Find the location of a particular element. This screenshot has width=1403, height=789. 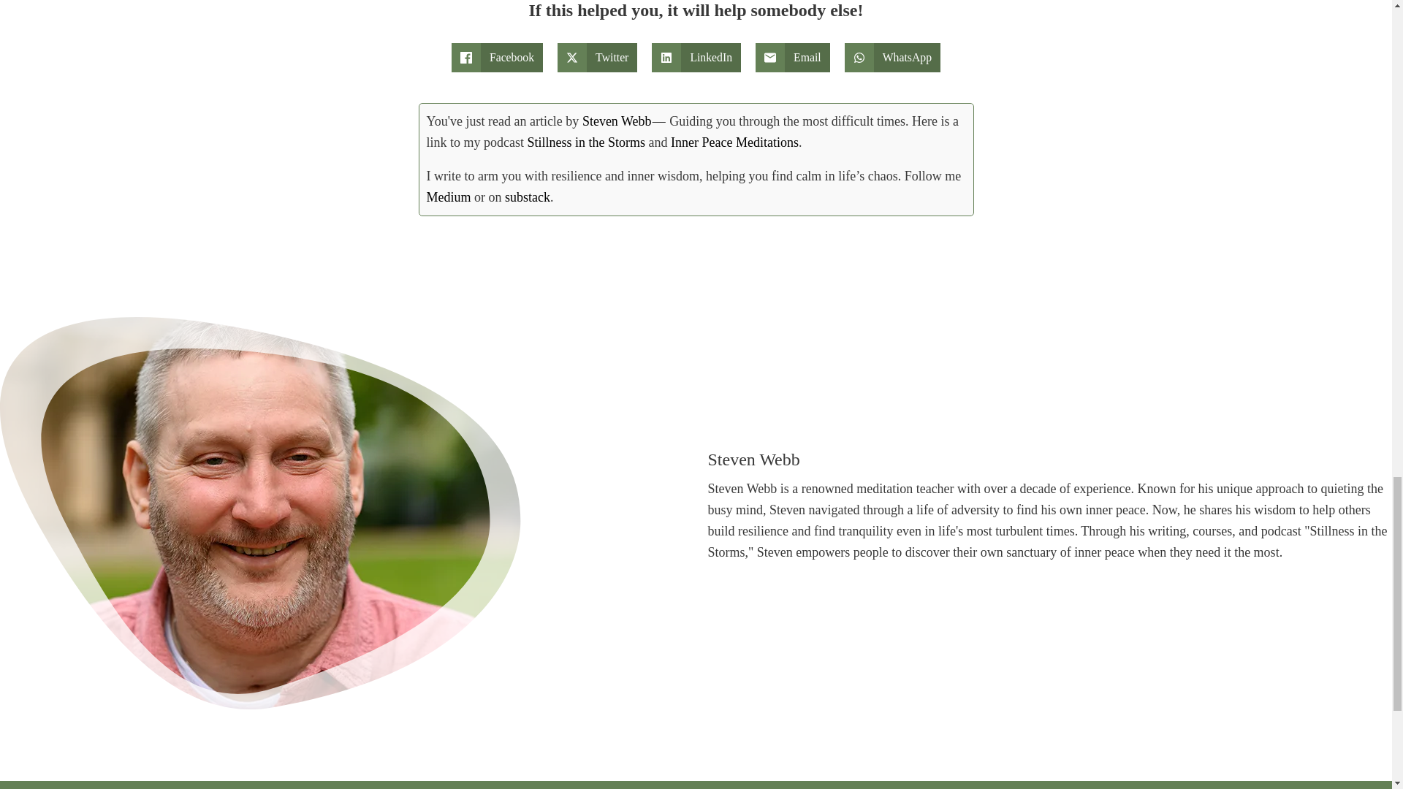

Steven Webb is located at coordinates (617, 121).